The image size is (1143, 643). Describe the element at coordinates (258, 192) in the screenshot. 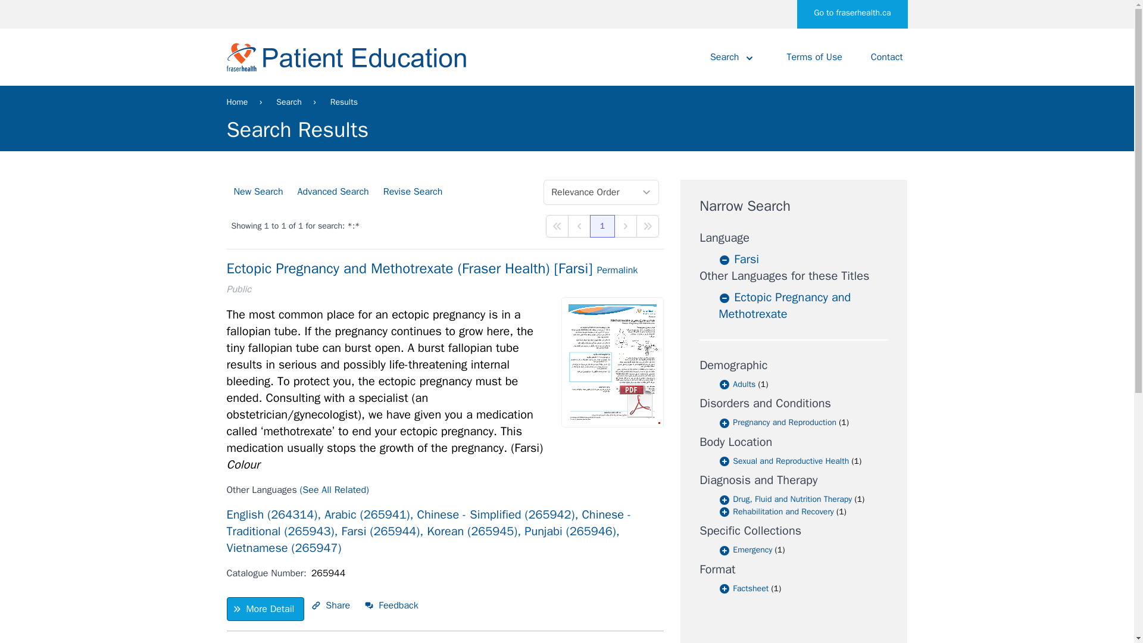

I see `New Search` at that location.